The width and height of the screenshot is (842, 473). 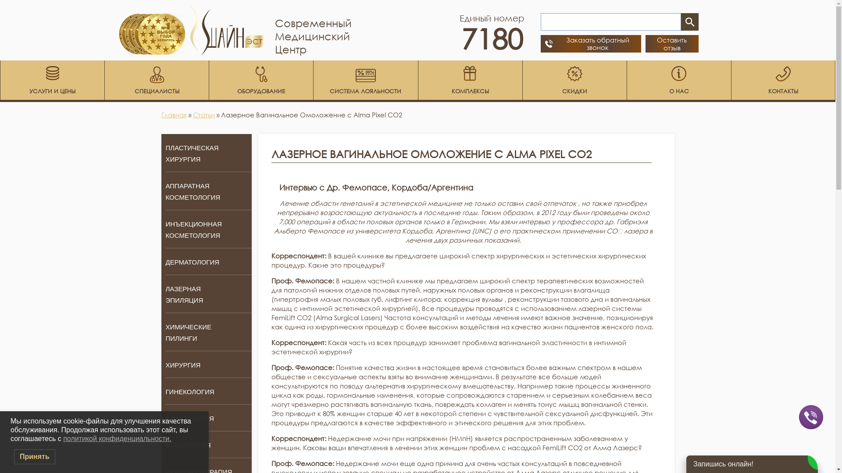 What do you see at coordinates (492, 39) in the screenshot?
I see `7180` at bounding box center [492, 39].